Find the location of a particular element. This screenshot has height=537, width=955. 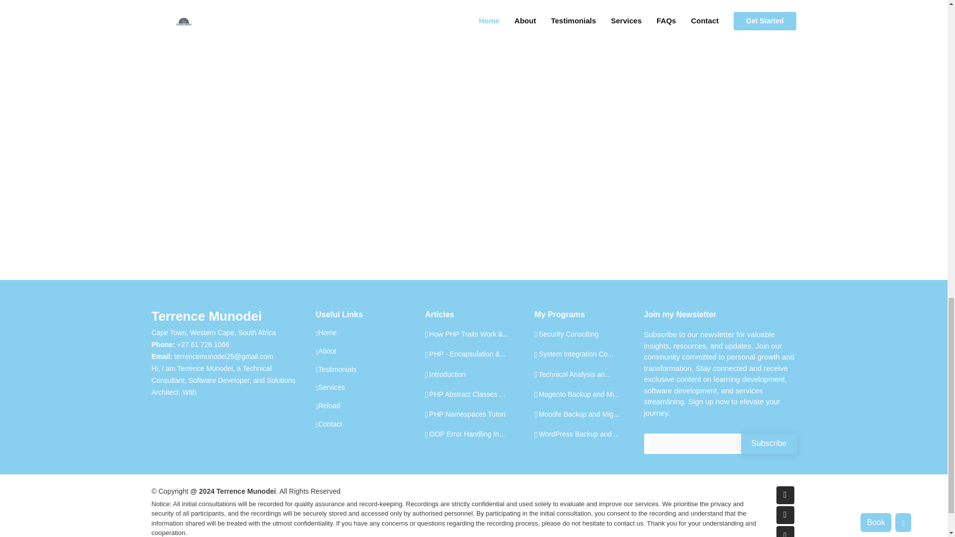

Reload is located at coordinates (327, 406).